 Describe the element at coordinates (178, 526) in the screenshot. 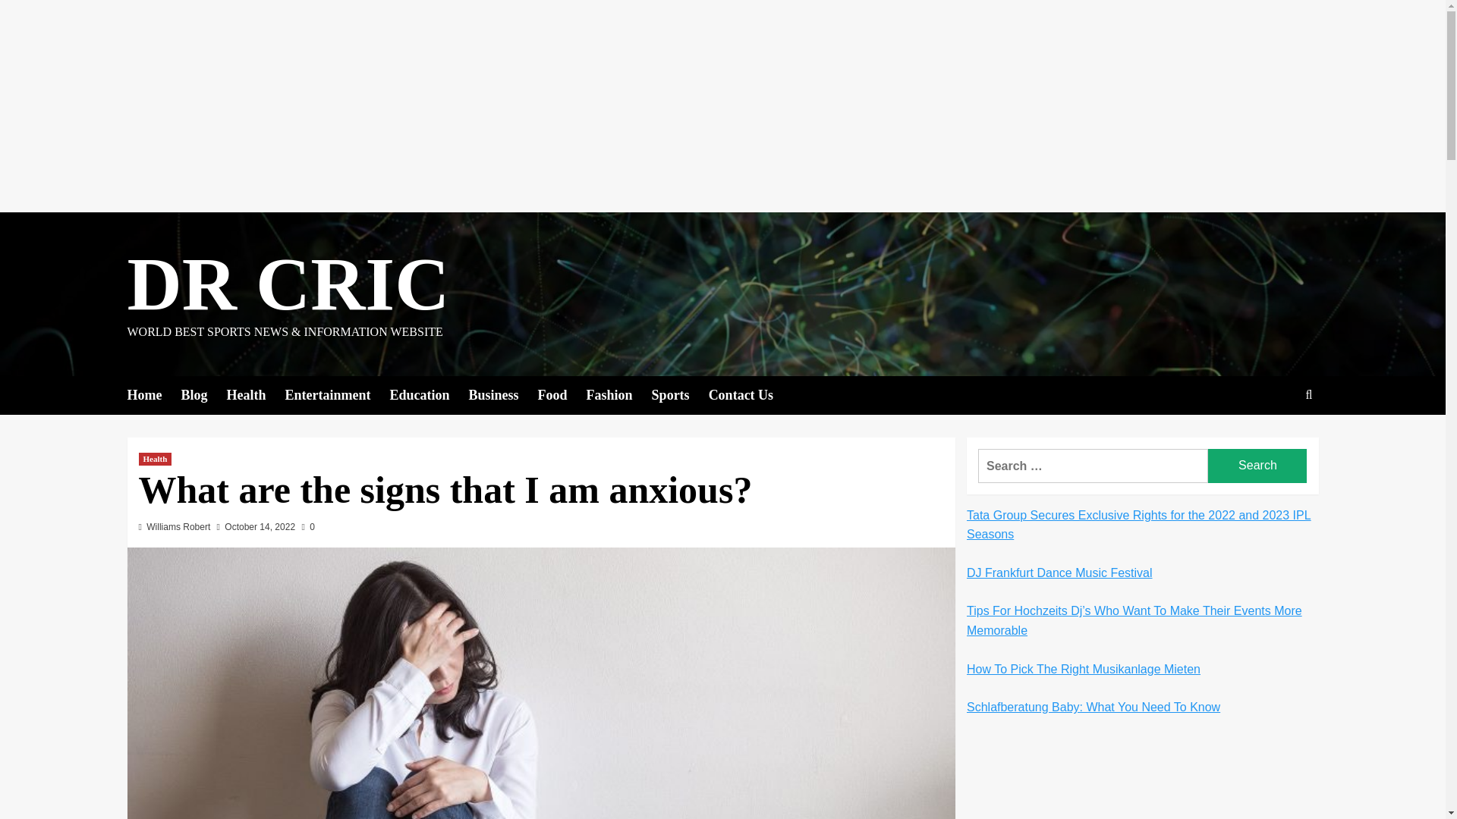

I see `Williams Robert` at that location.